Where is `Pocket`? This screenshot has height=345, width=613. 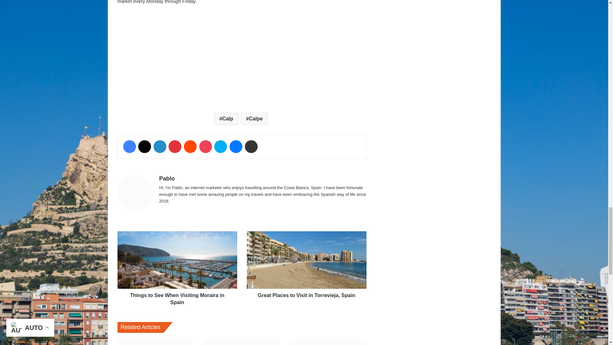
Pocket is located at coordinates (206, 146).